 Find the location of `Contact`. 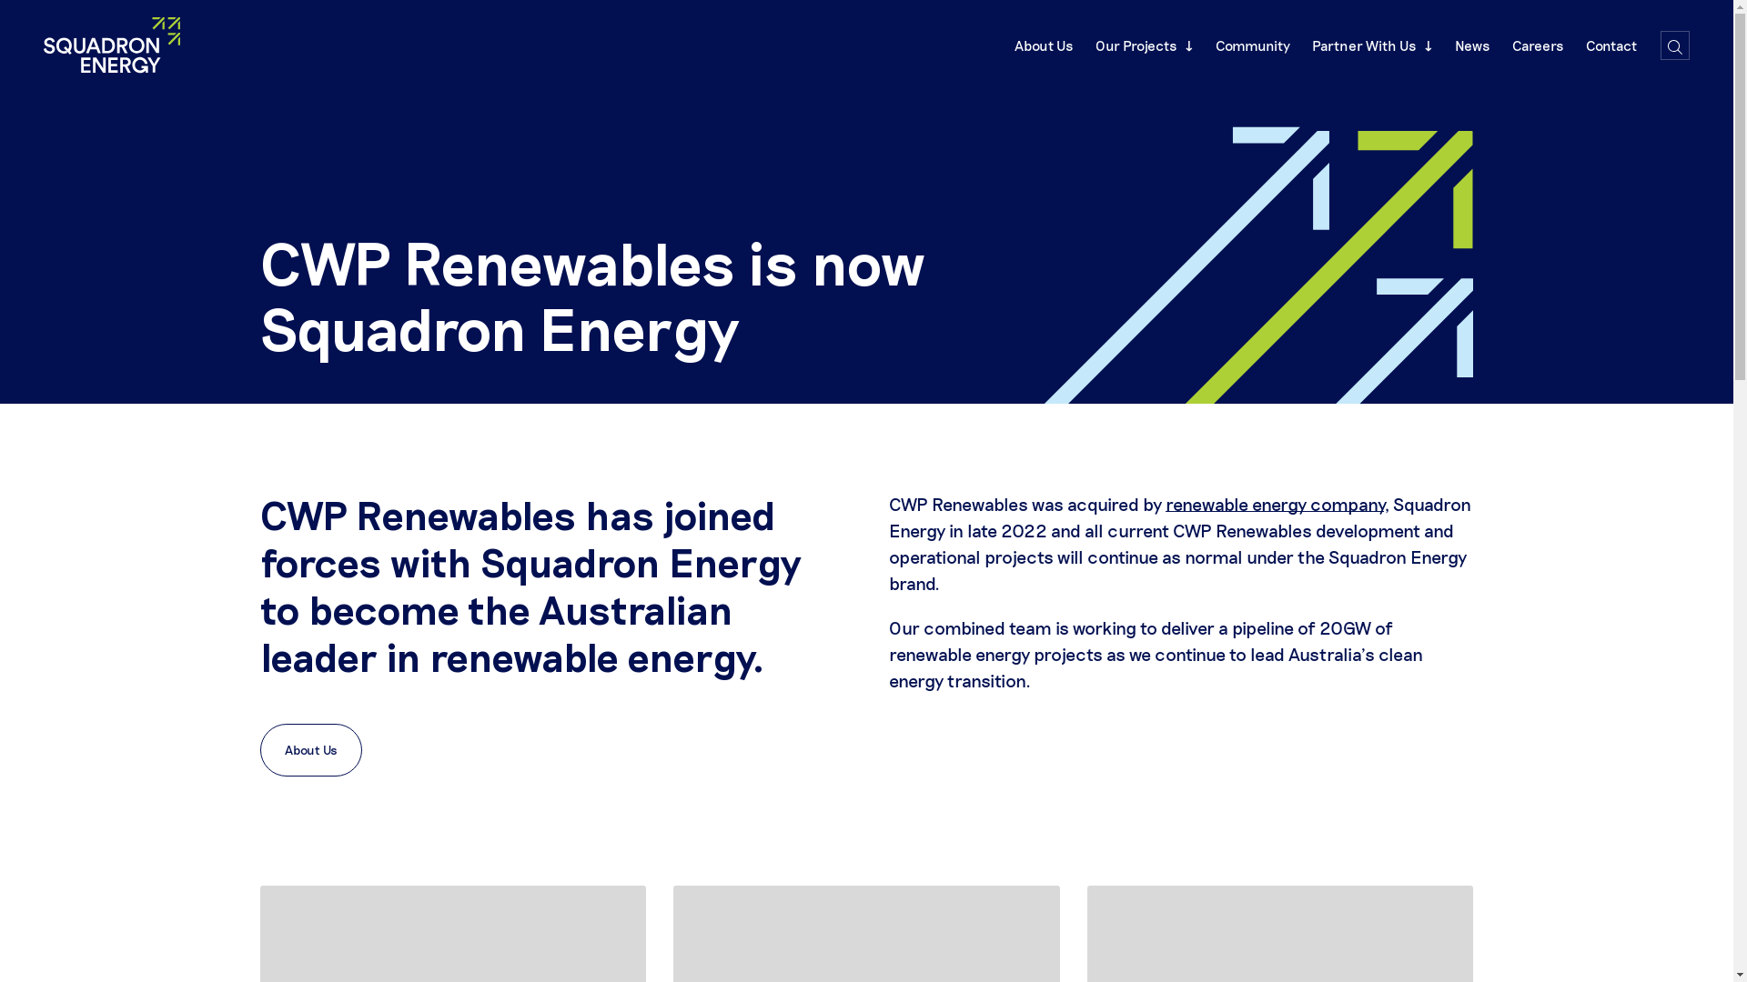

Contact is located at coordinates (1611, 45).